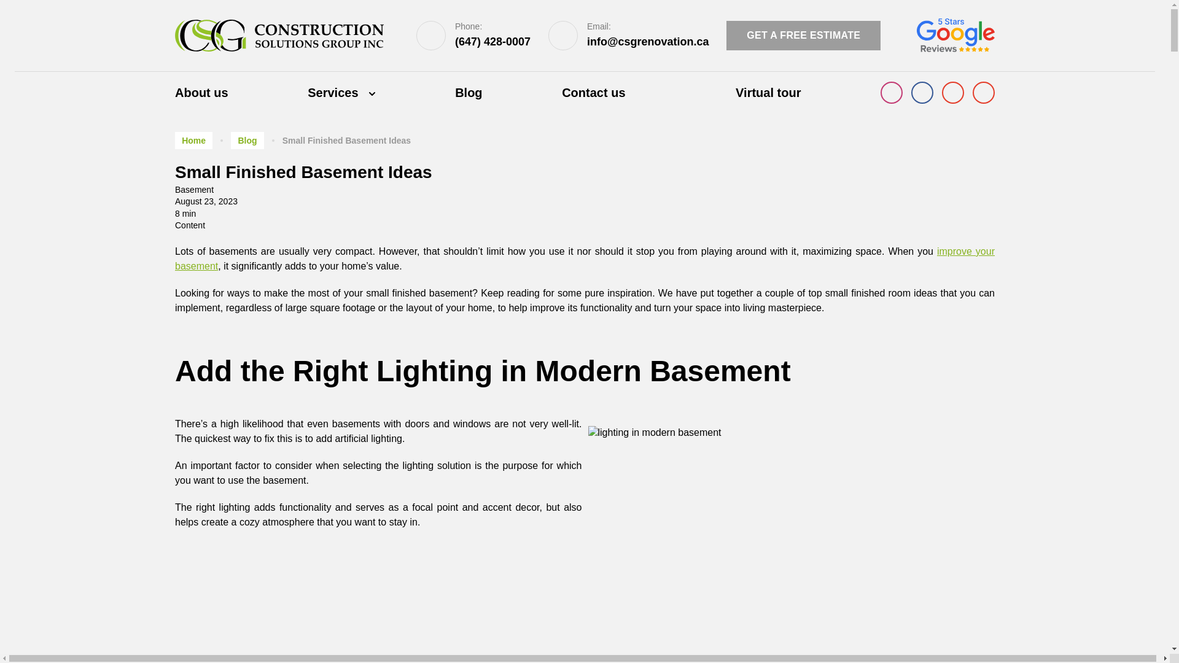 This screenshot has width=1179, height=663. I want to click on GET A FREE ESTIMATE, so click(803, 36).